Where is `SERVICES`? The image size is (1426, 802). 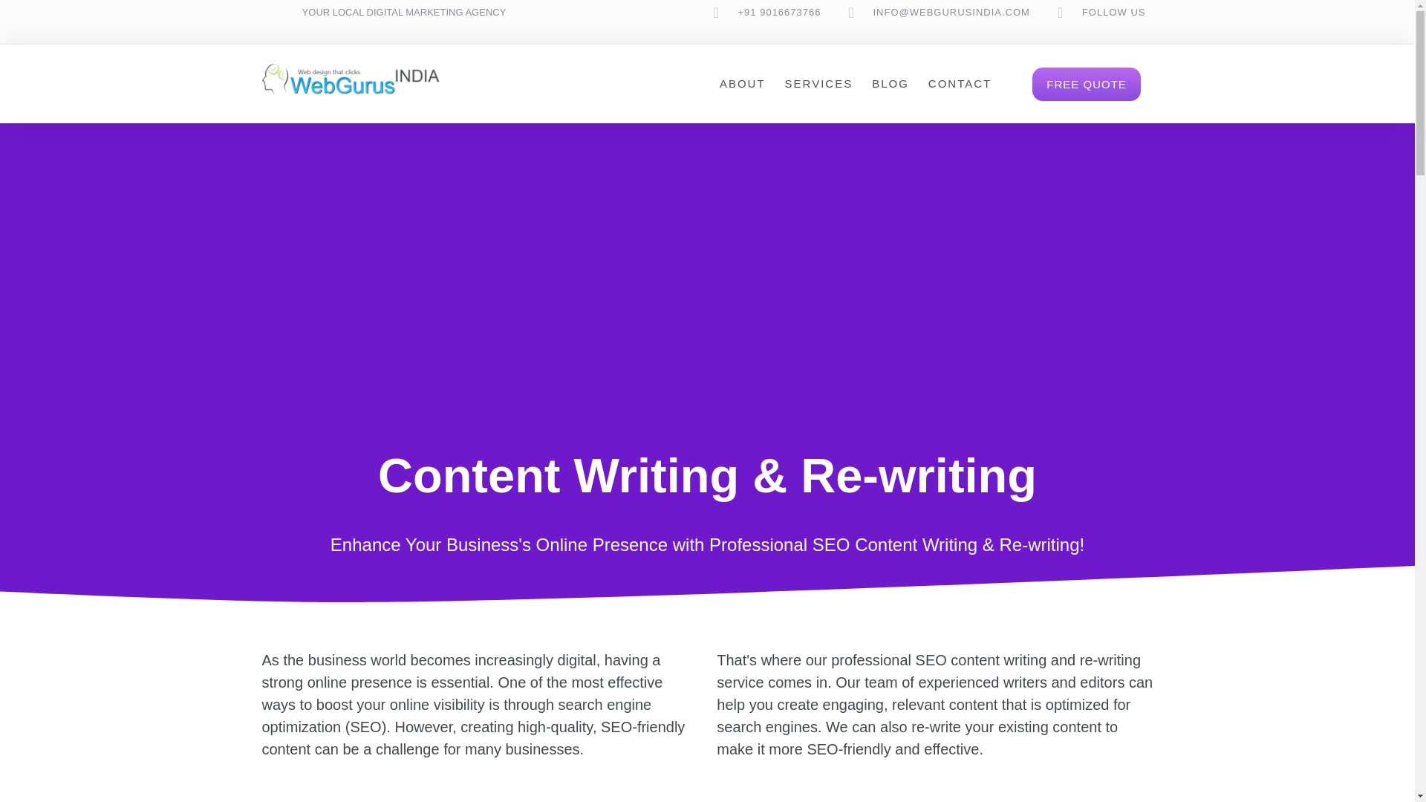
SERVICES is located at coordinates (818, 83).